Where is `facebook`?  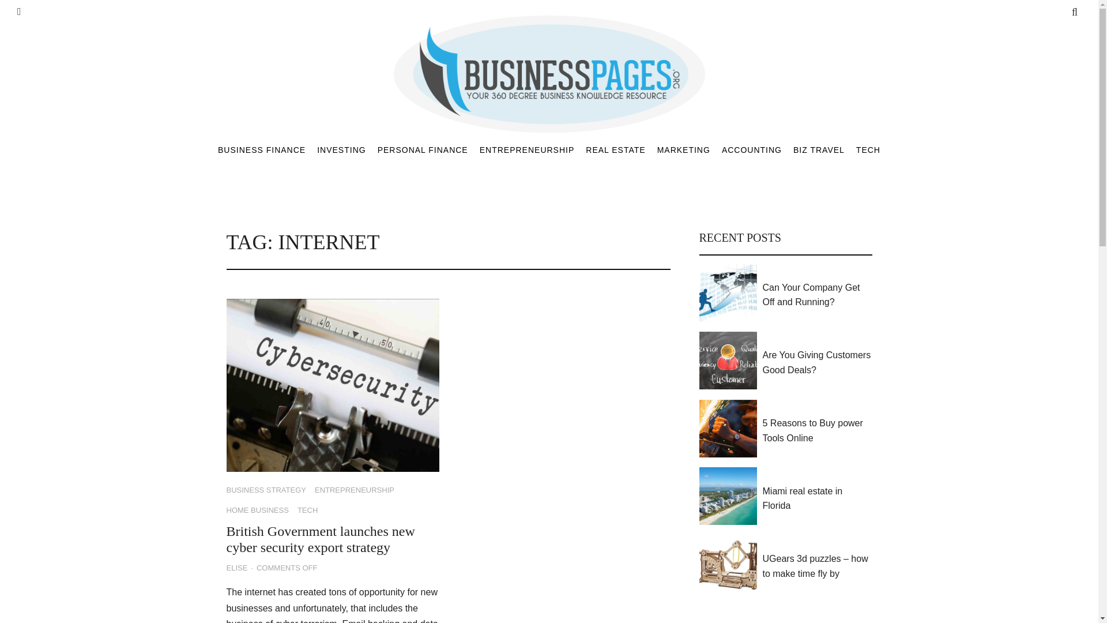 facebook is located at coordinates (19, 12).